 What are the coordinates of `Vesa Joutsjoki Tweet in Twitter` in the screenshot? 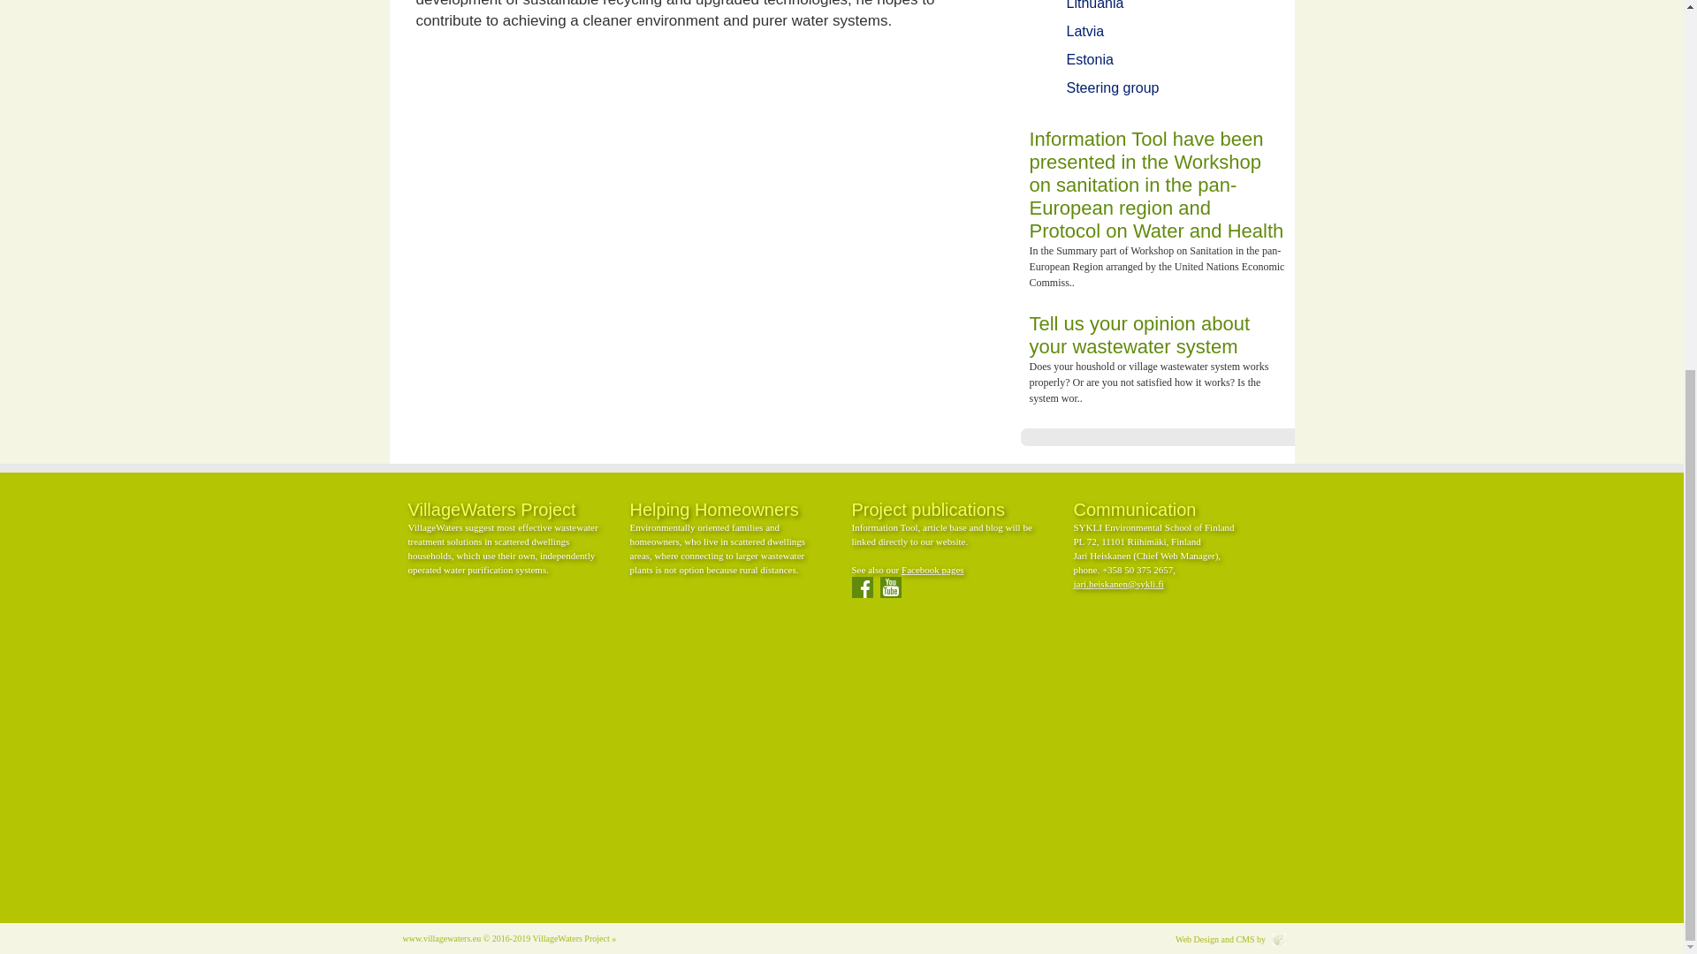 It's located at (823, 51).